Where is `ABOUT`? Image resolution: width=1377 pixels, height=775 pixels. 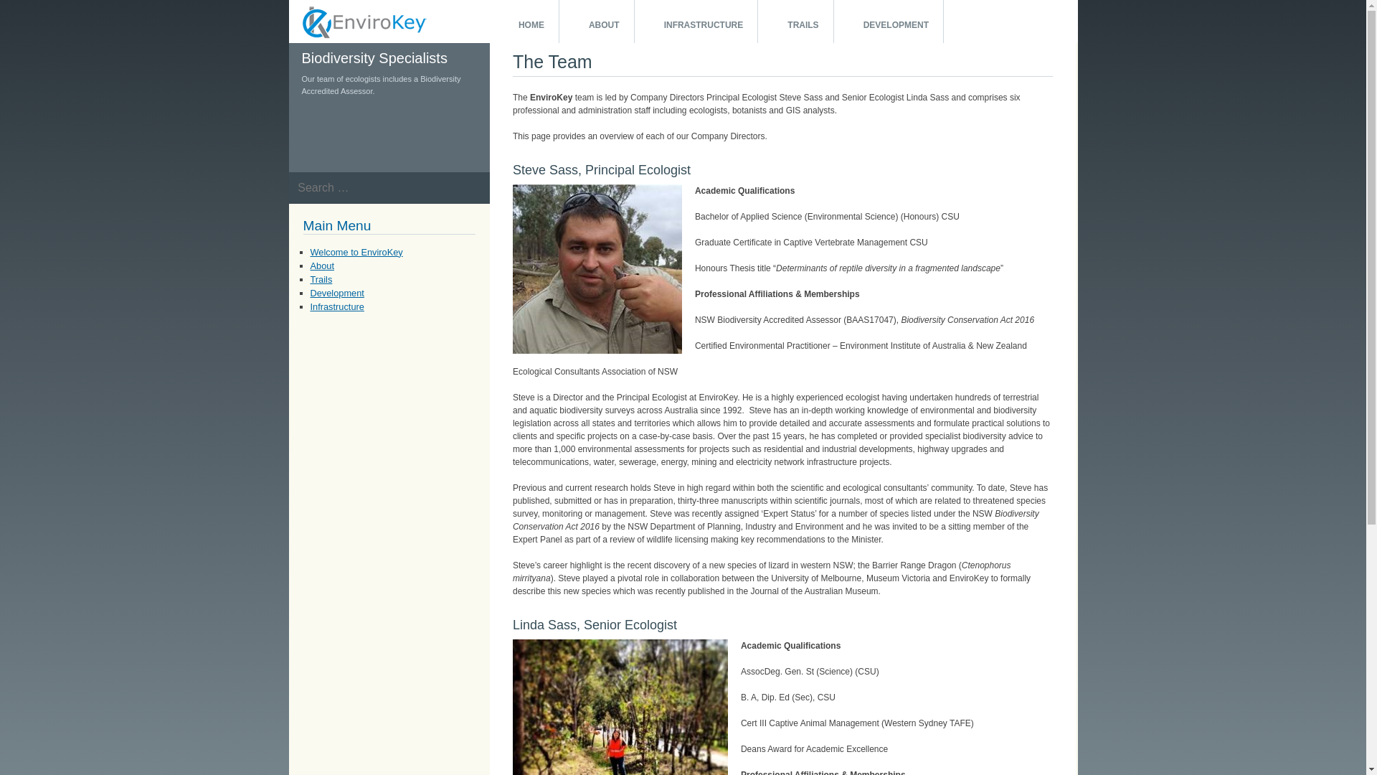
ABOUT is located at coordinates (597, 22).